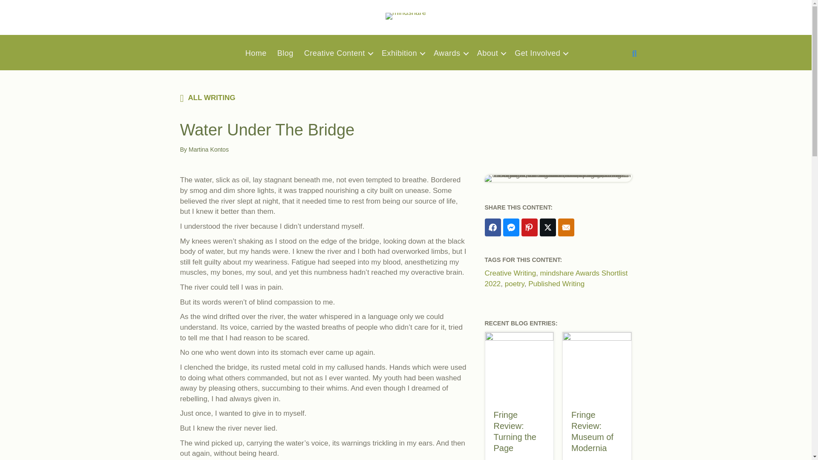  I want to click on Published Writing, so click(556, 284).